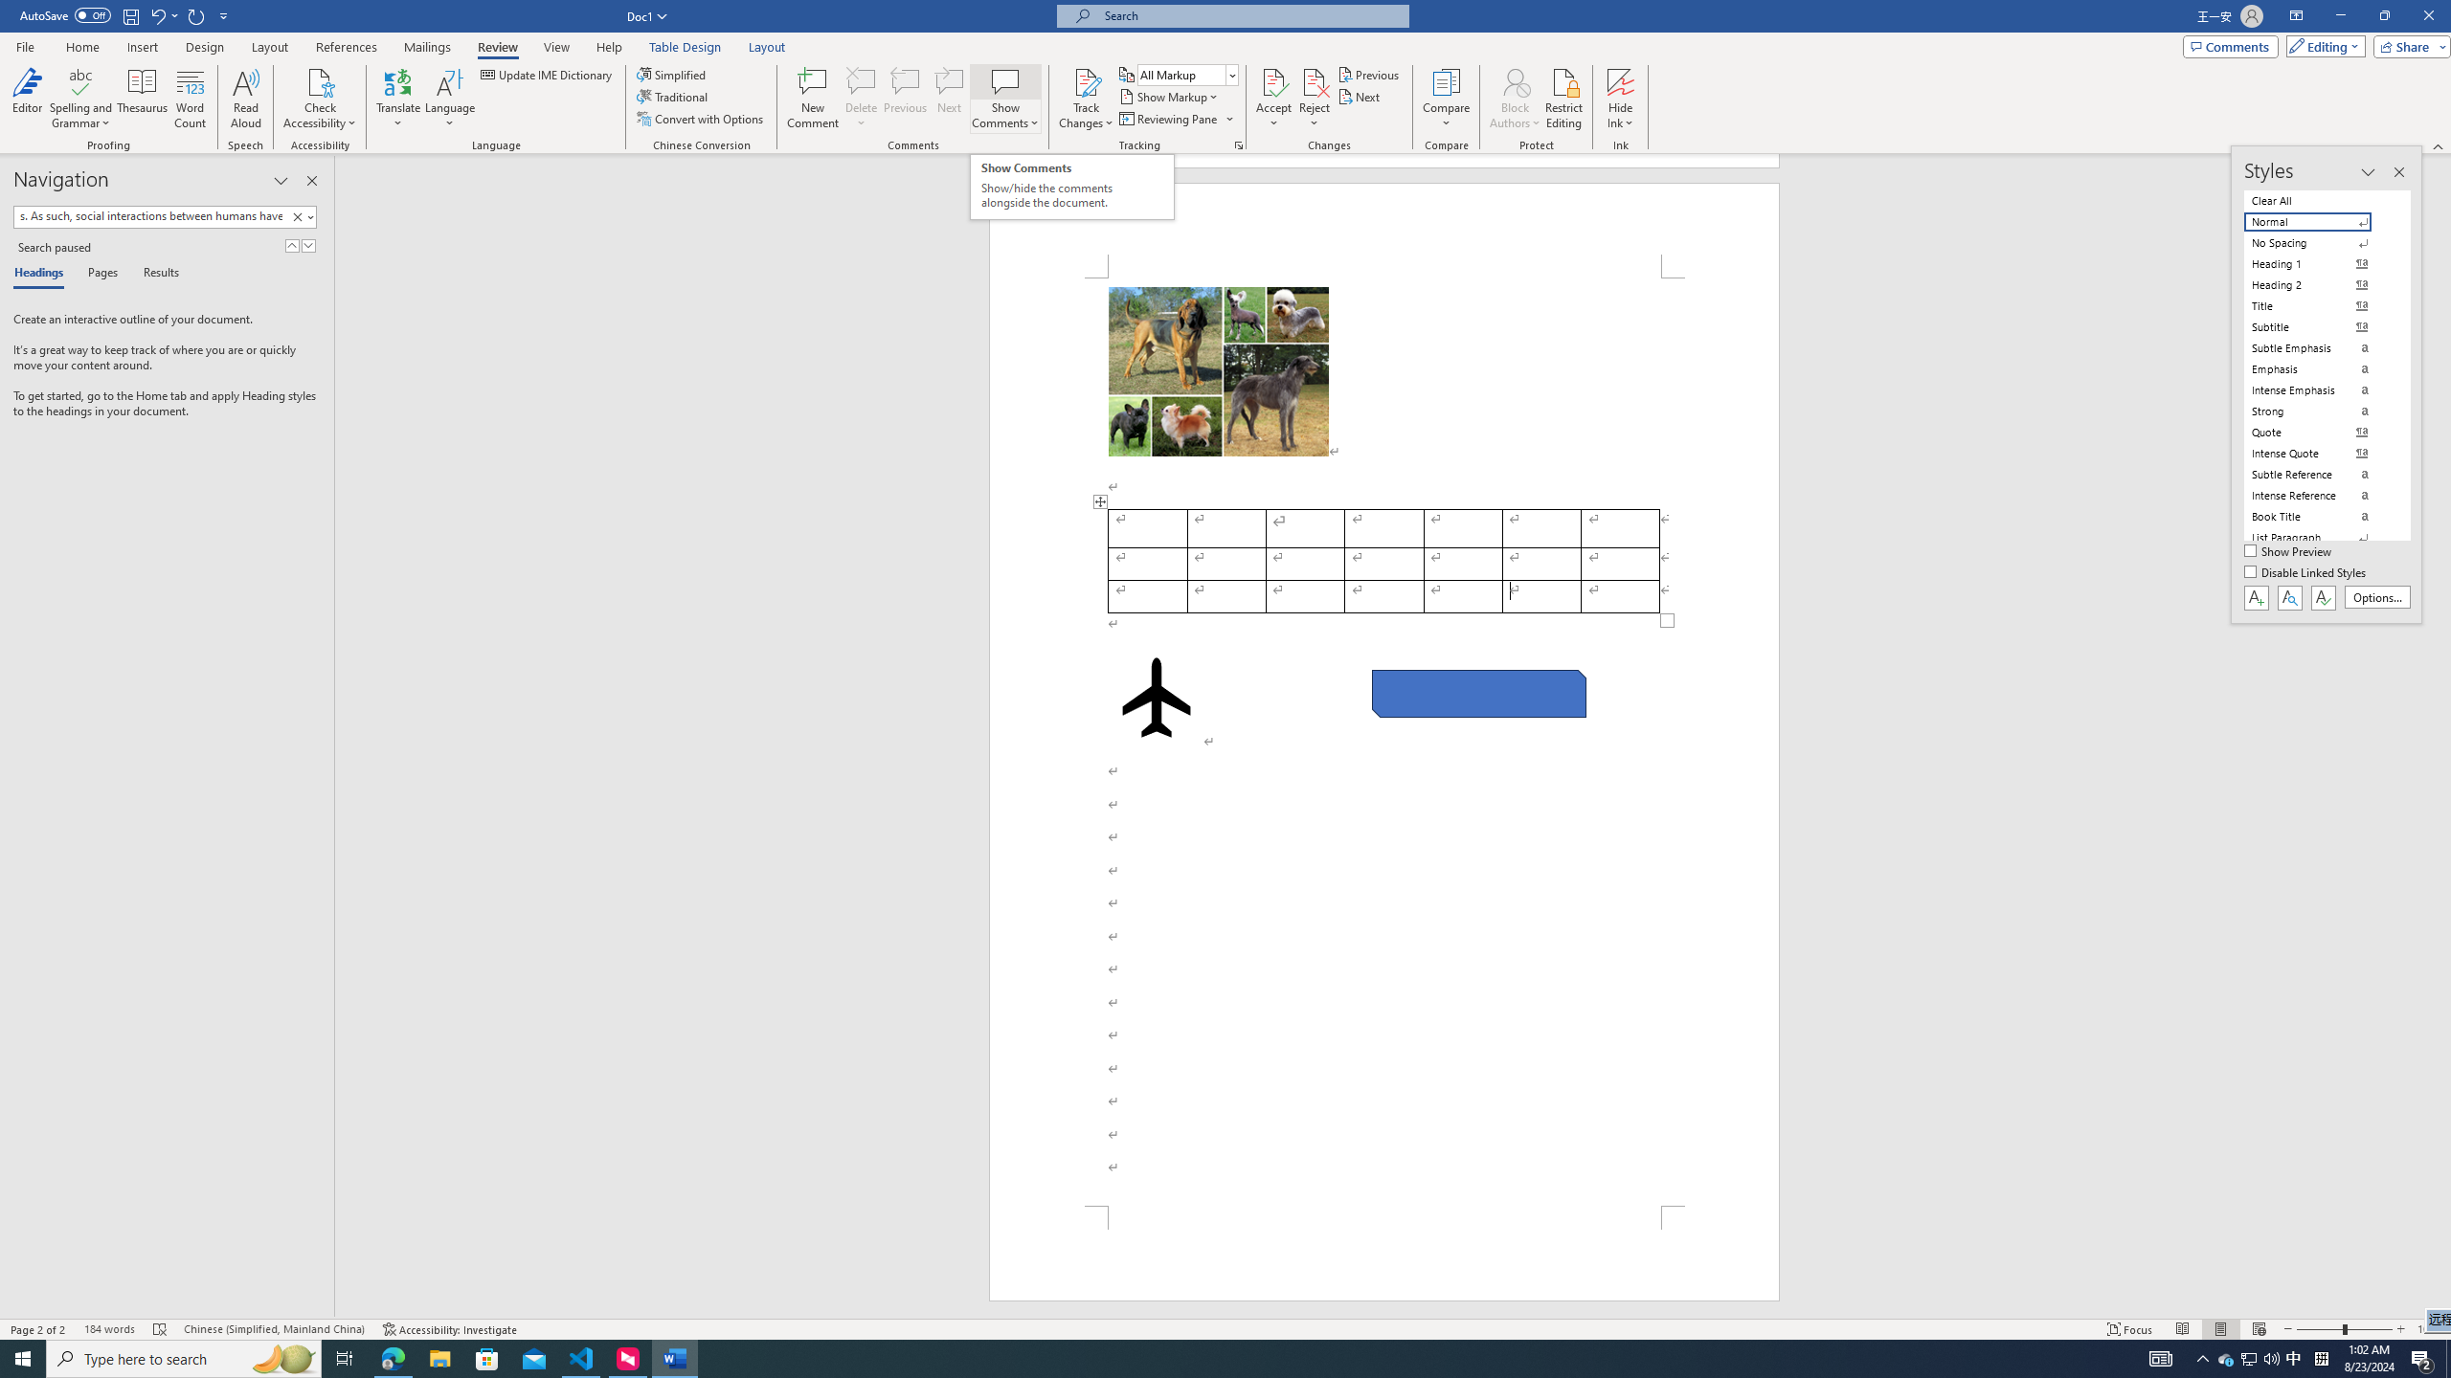 The height and width of the screenshot is (1378, 2451). I want to click on Reviewing Pane, so click(1176, 119).